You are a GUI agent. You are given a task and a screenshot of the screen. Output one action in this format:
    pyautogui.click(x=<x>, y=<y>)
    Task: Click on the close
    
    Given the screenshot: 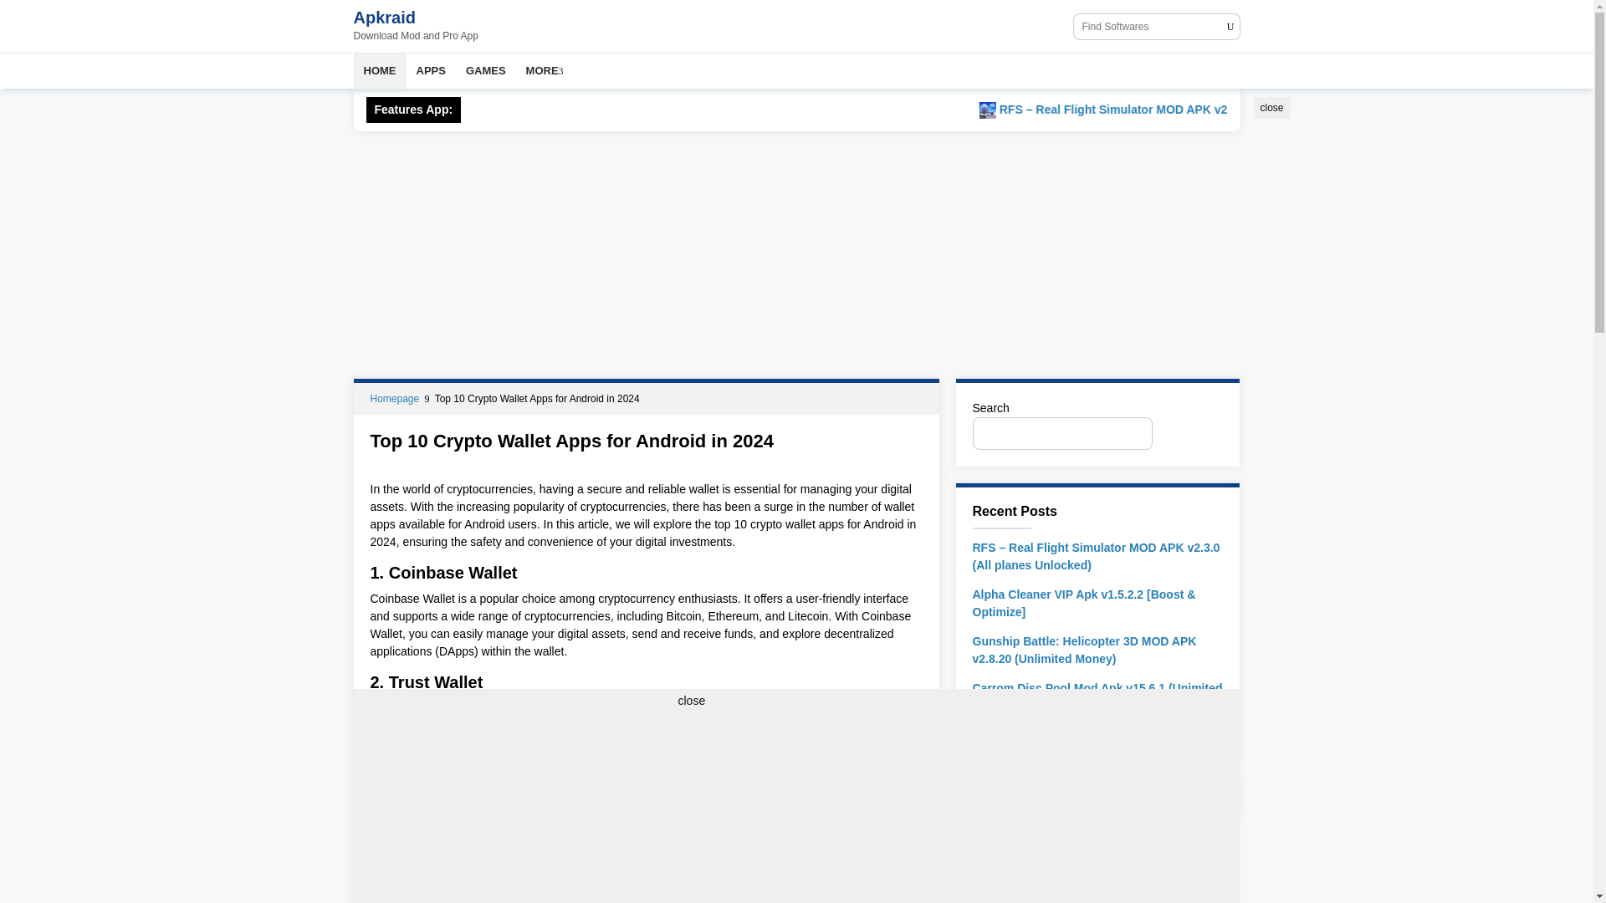 What is the action you would take?
    pyautogui.click(x=691, y=701)
    